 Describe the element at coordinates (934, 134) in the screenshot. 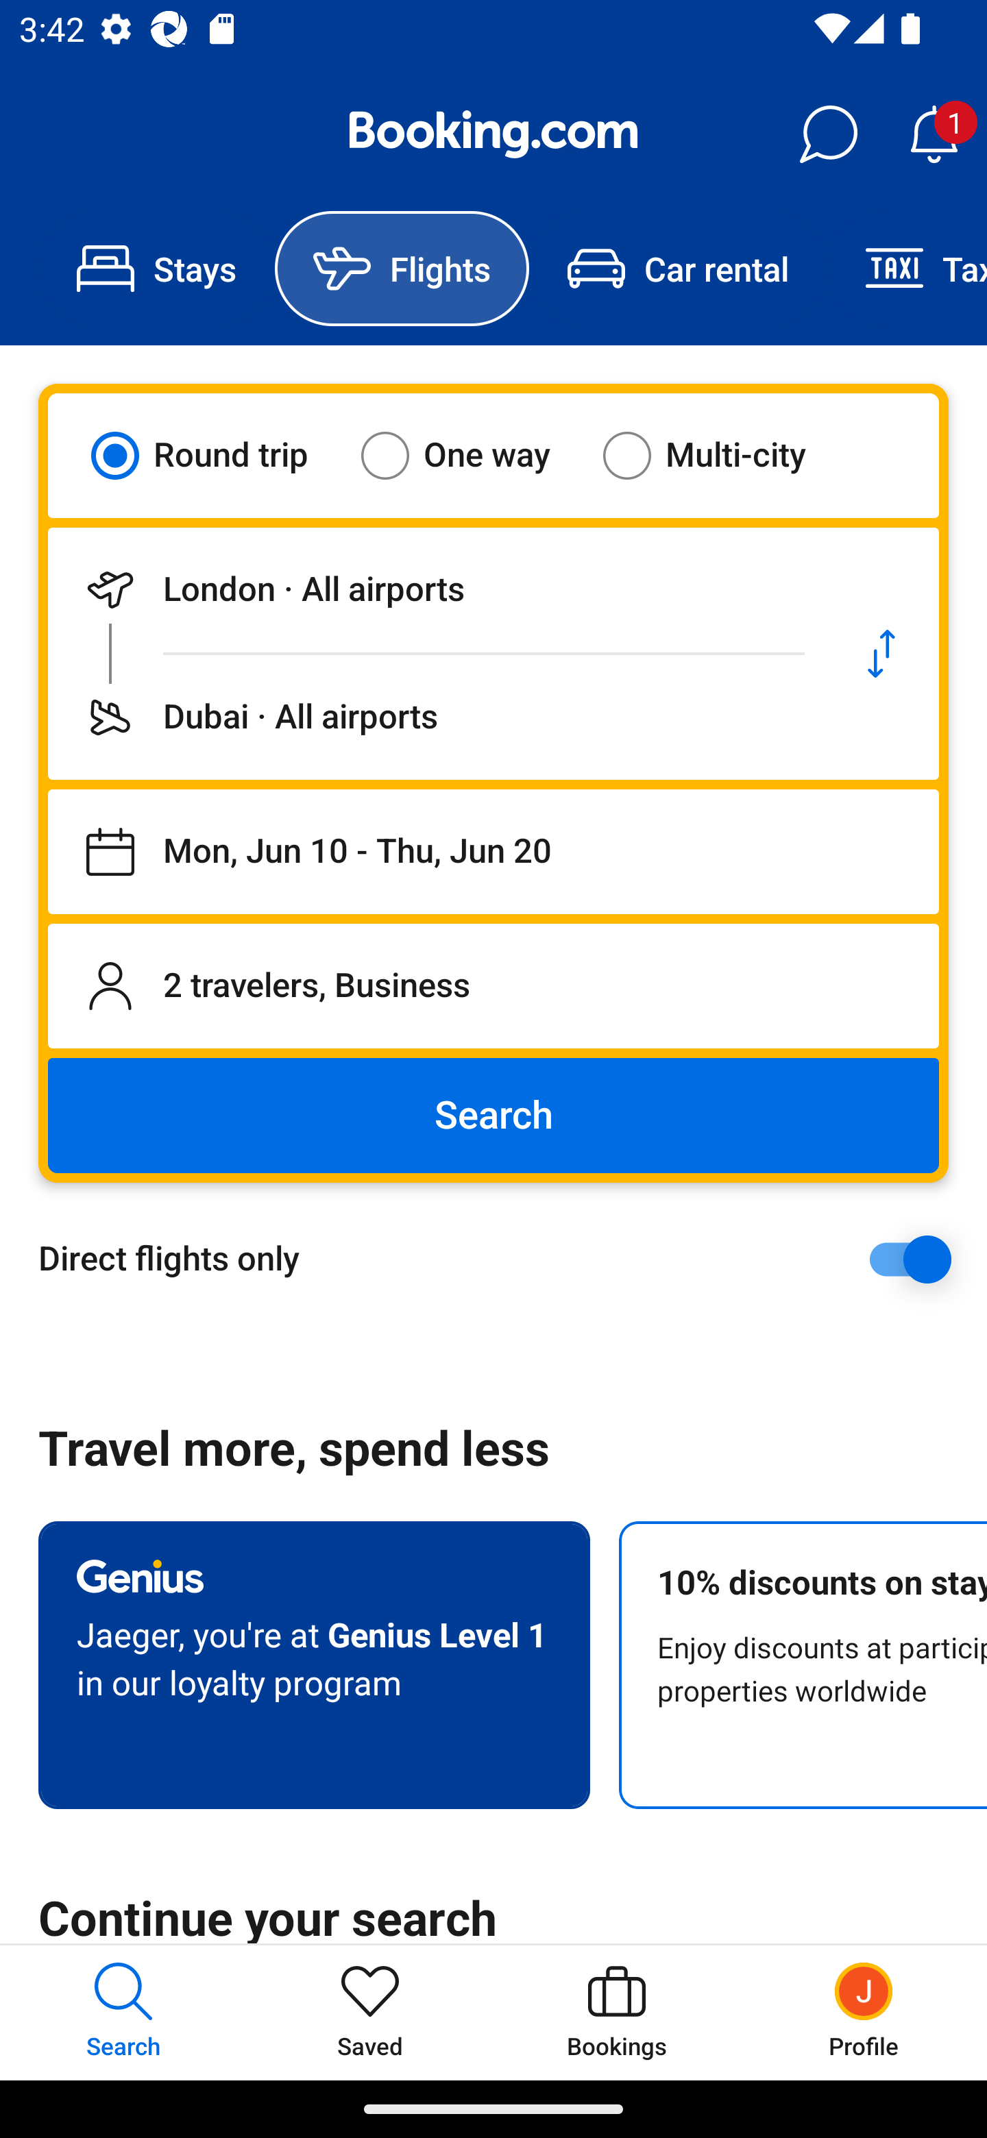

I see `Notifications` at that location.